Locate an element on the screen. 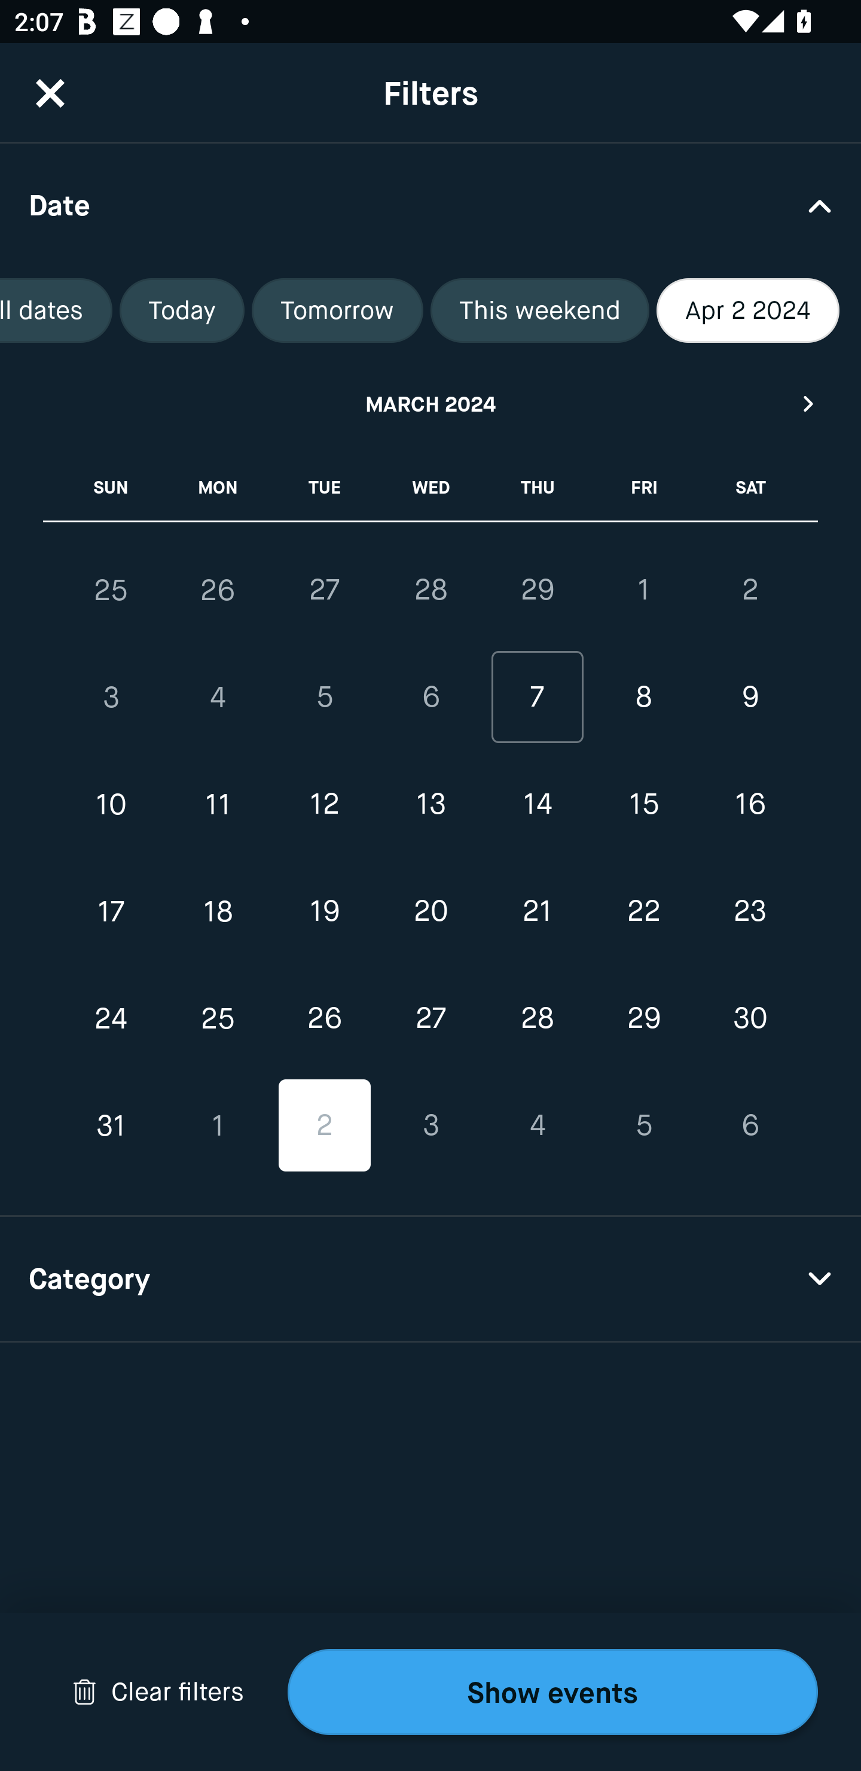 Image resolution: width=861 pixels, height=1771 pixels. CloseButton is located at coordinates (50, 93).